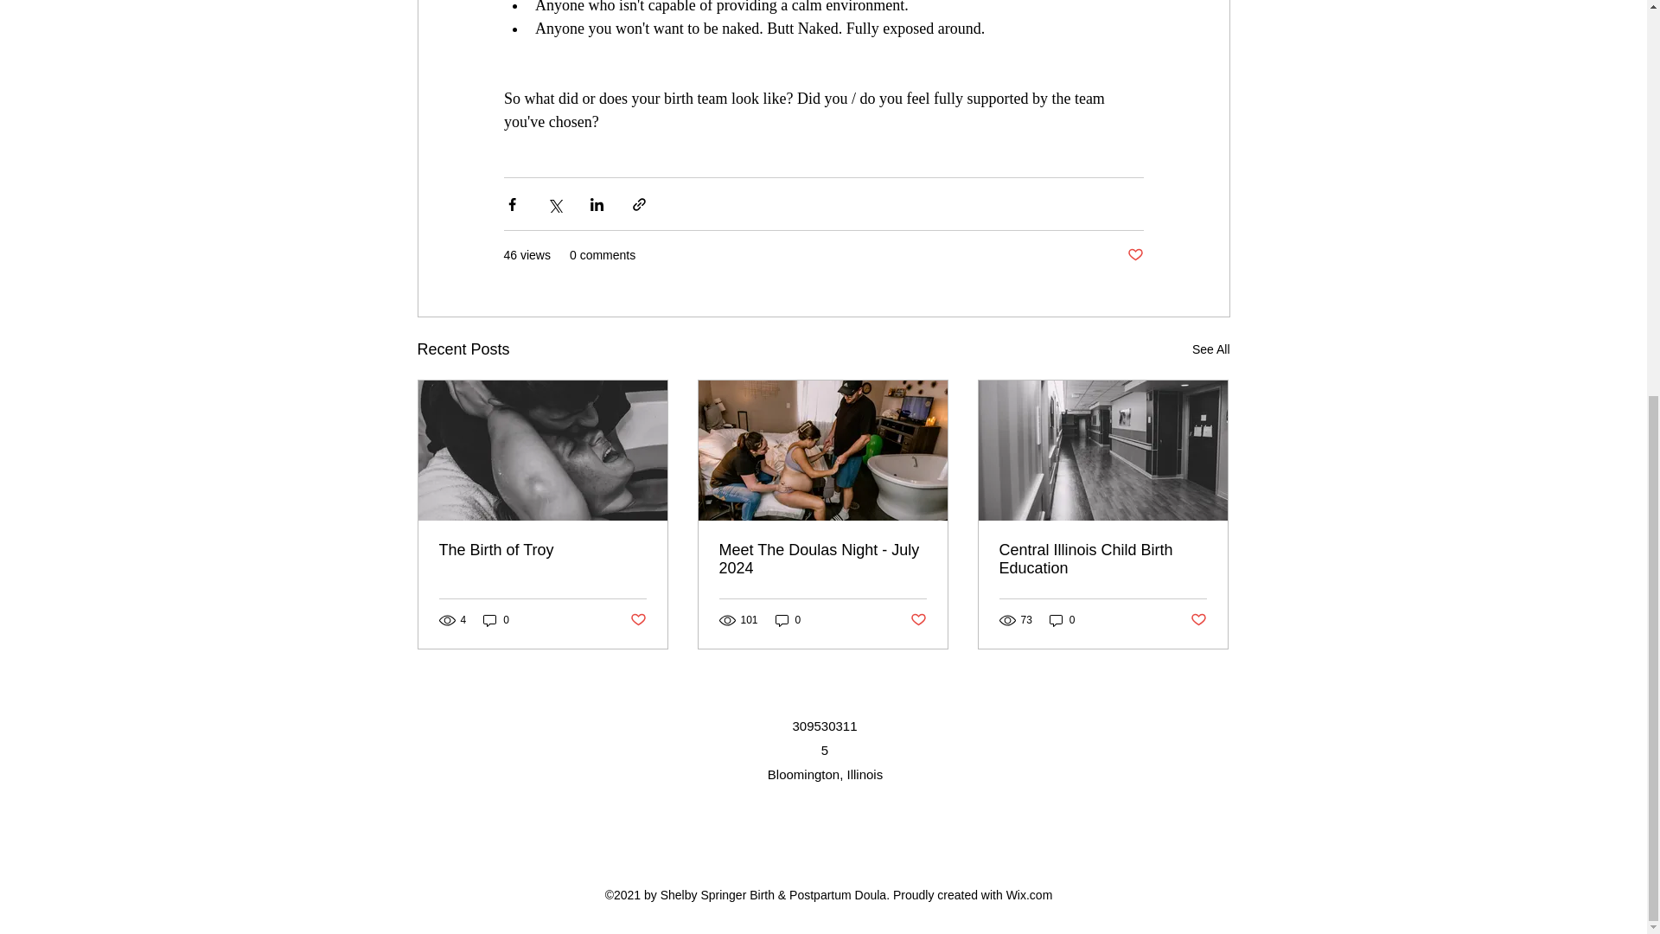 This screenshot has width=1660, height=934. Describe the element at coordinates (636, 620) in the screenshot. I see `Post not marked as liked` at that location.